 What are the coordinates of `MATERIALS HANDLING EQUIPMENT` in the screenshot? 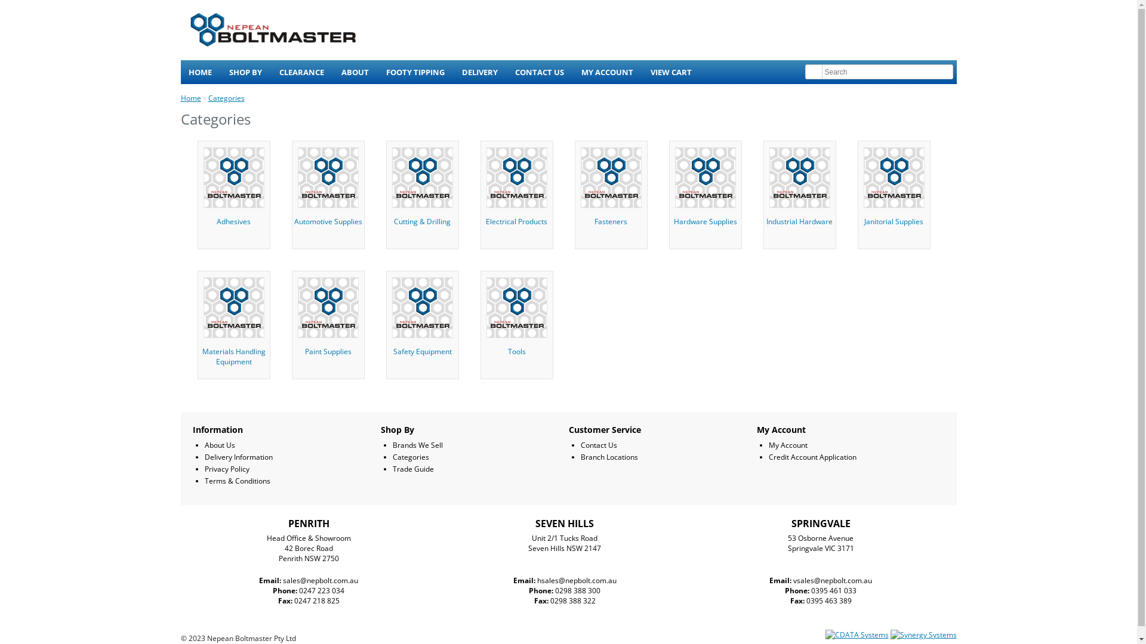 It's located at (233, 308).